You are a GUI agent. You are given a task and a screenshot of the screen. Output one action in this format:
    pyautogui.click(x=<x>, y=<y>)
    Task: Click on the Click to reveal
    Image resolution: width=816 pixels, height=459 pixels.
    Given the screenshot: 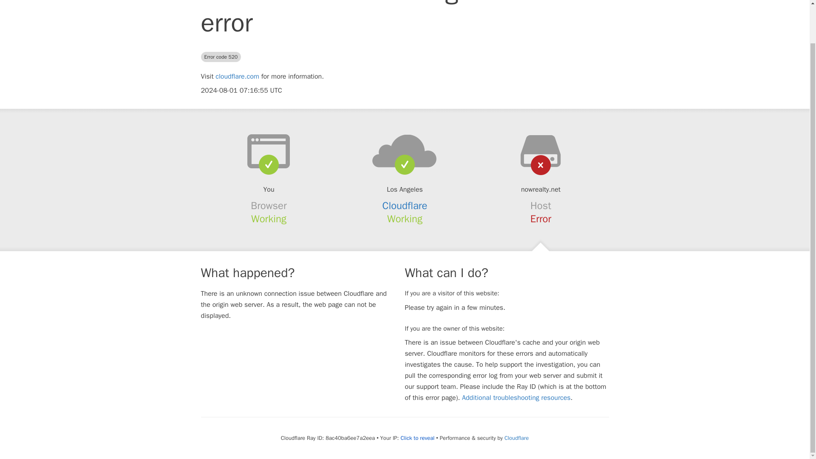 What is the action you would take?
    pyautogui.click(x=417, y=438)
    